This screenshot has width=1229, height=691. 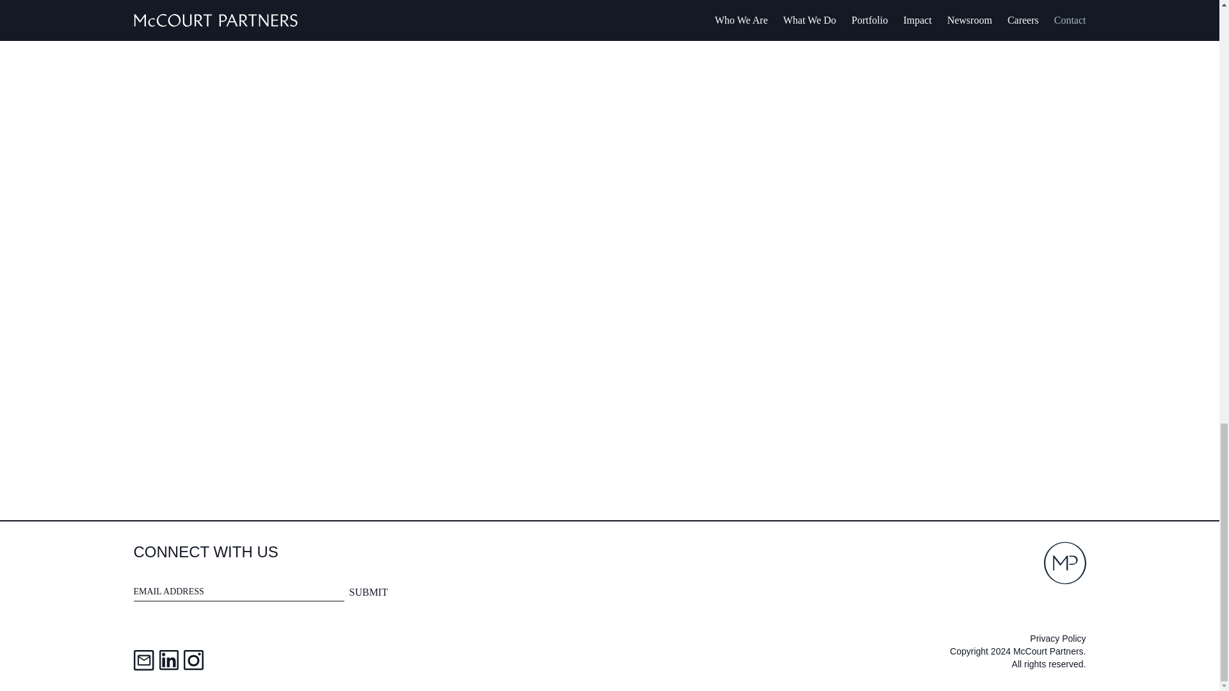 What do you see at coordinates (369, 592) in the screenshot?
I see `SUBMIT` at bounding box center [369, 592].